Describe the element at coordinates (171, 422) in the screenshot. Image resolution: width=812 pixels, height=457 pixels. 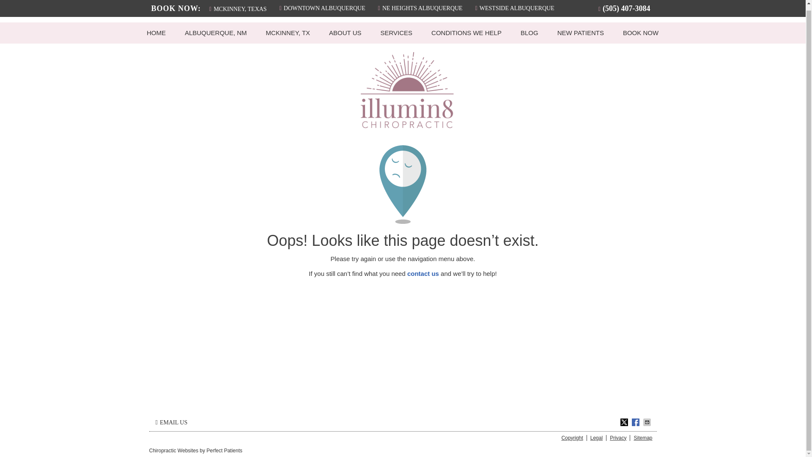
I see `Contact` at that location.